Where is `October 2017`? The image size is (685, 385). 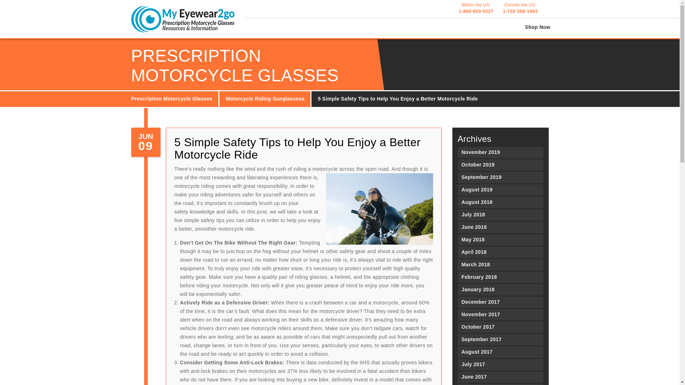
October 2017 is located at coordinates (476, 8).